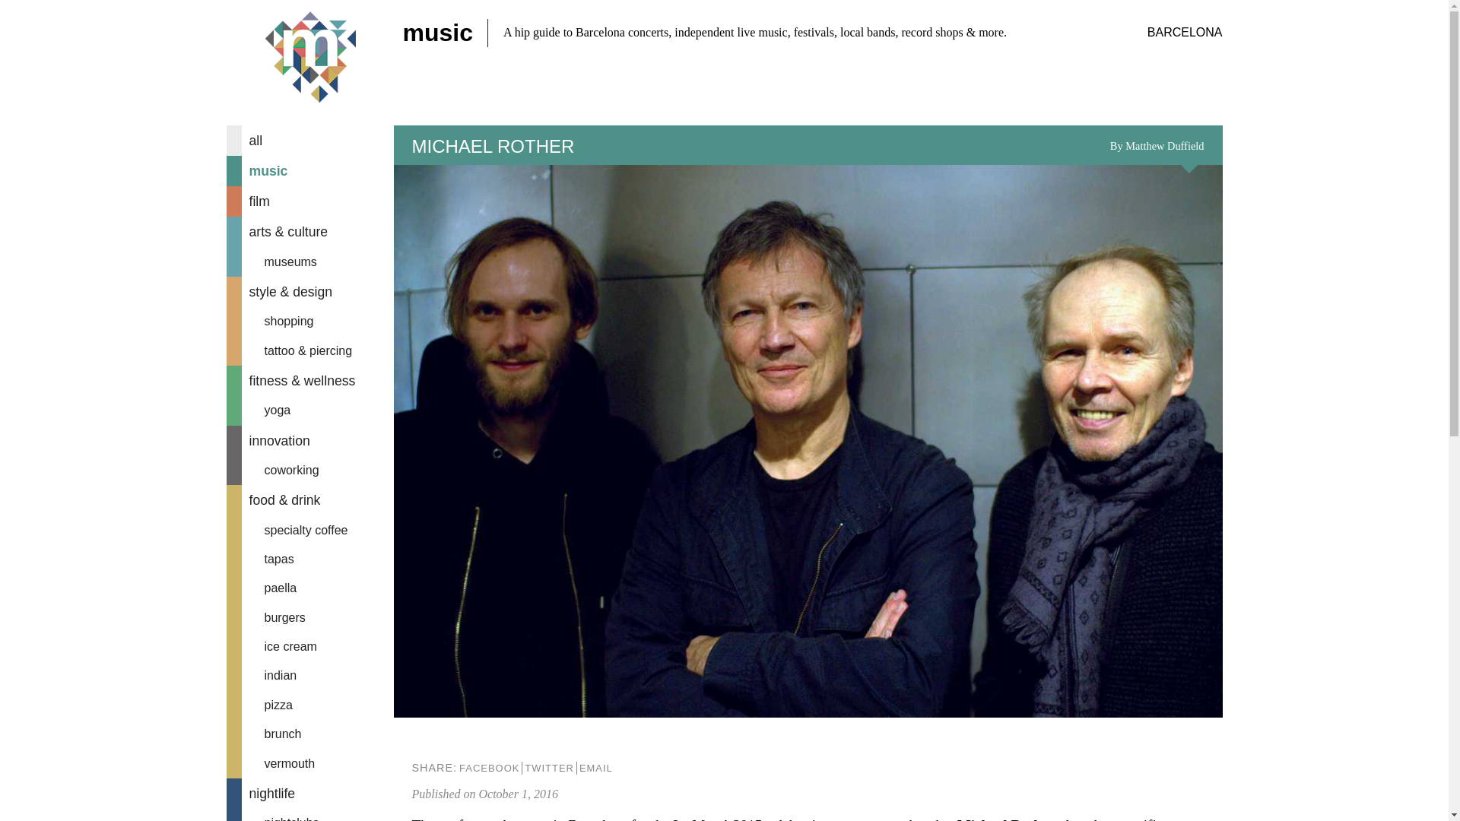  I want to click on film, so click(310, 201).